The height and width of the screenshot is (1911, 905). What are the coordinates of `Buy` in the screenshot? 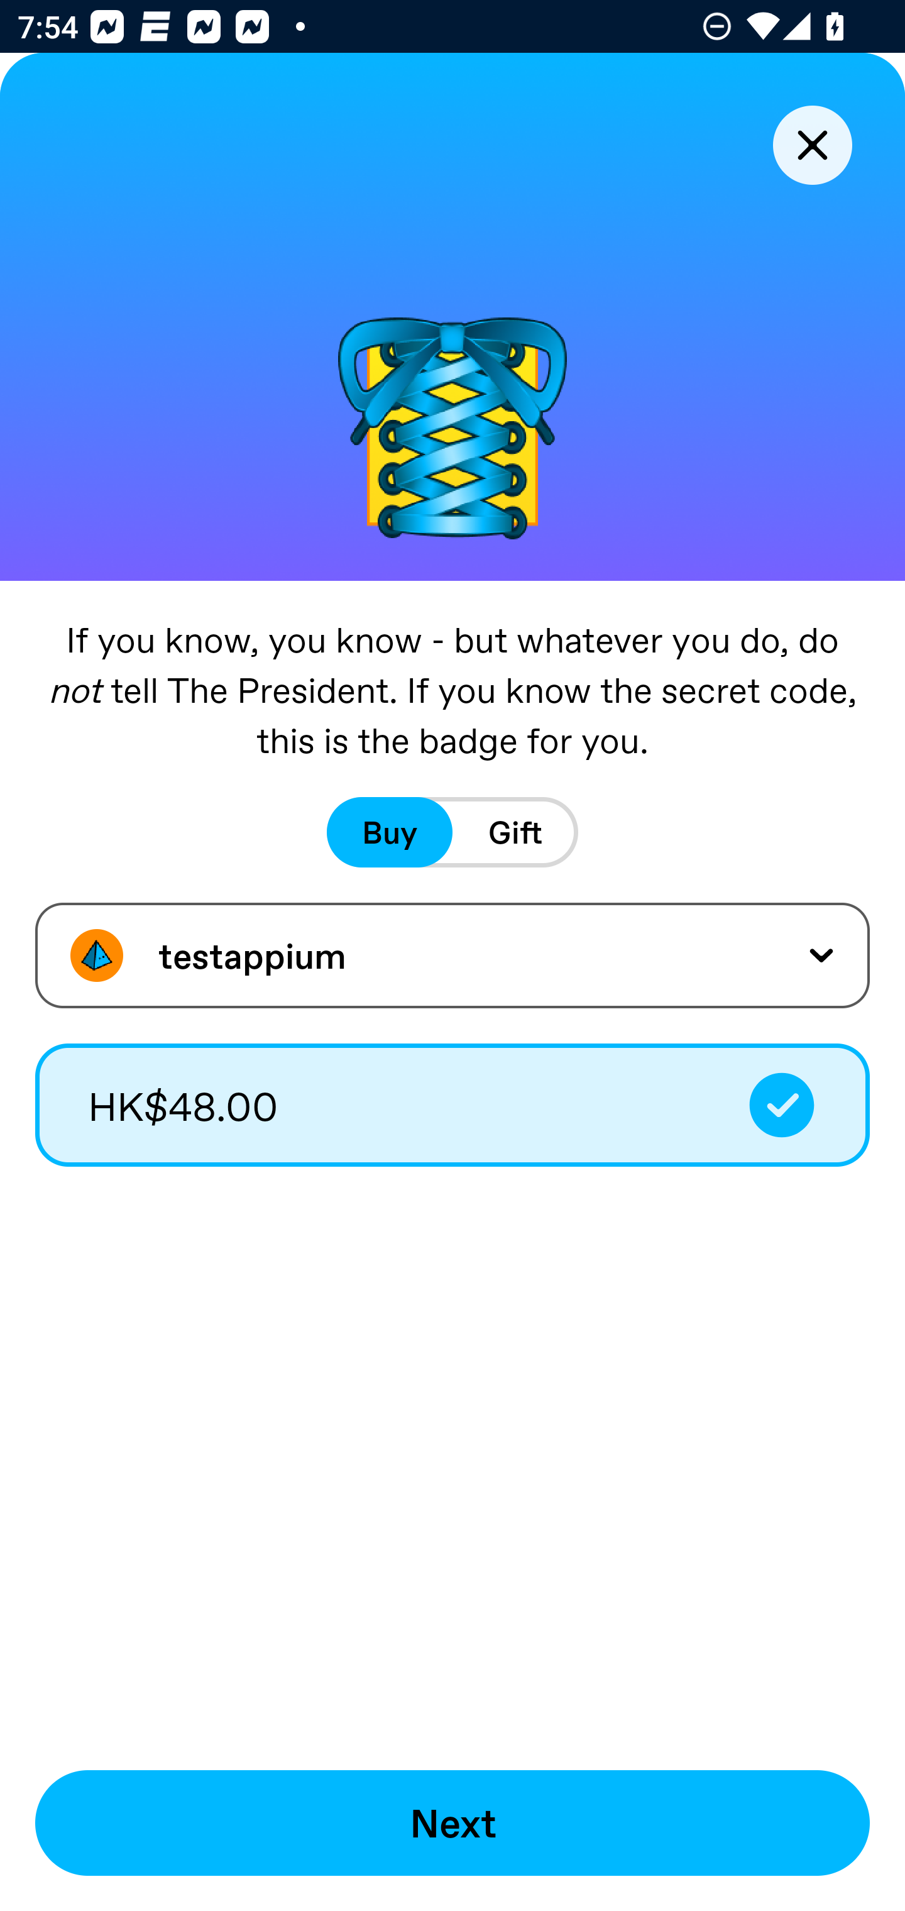 It's located at (390, 832).